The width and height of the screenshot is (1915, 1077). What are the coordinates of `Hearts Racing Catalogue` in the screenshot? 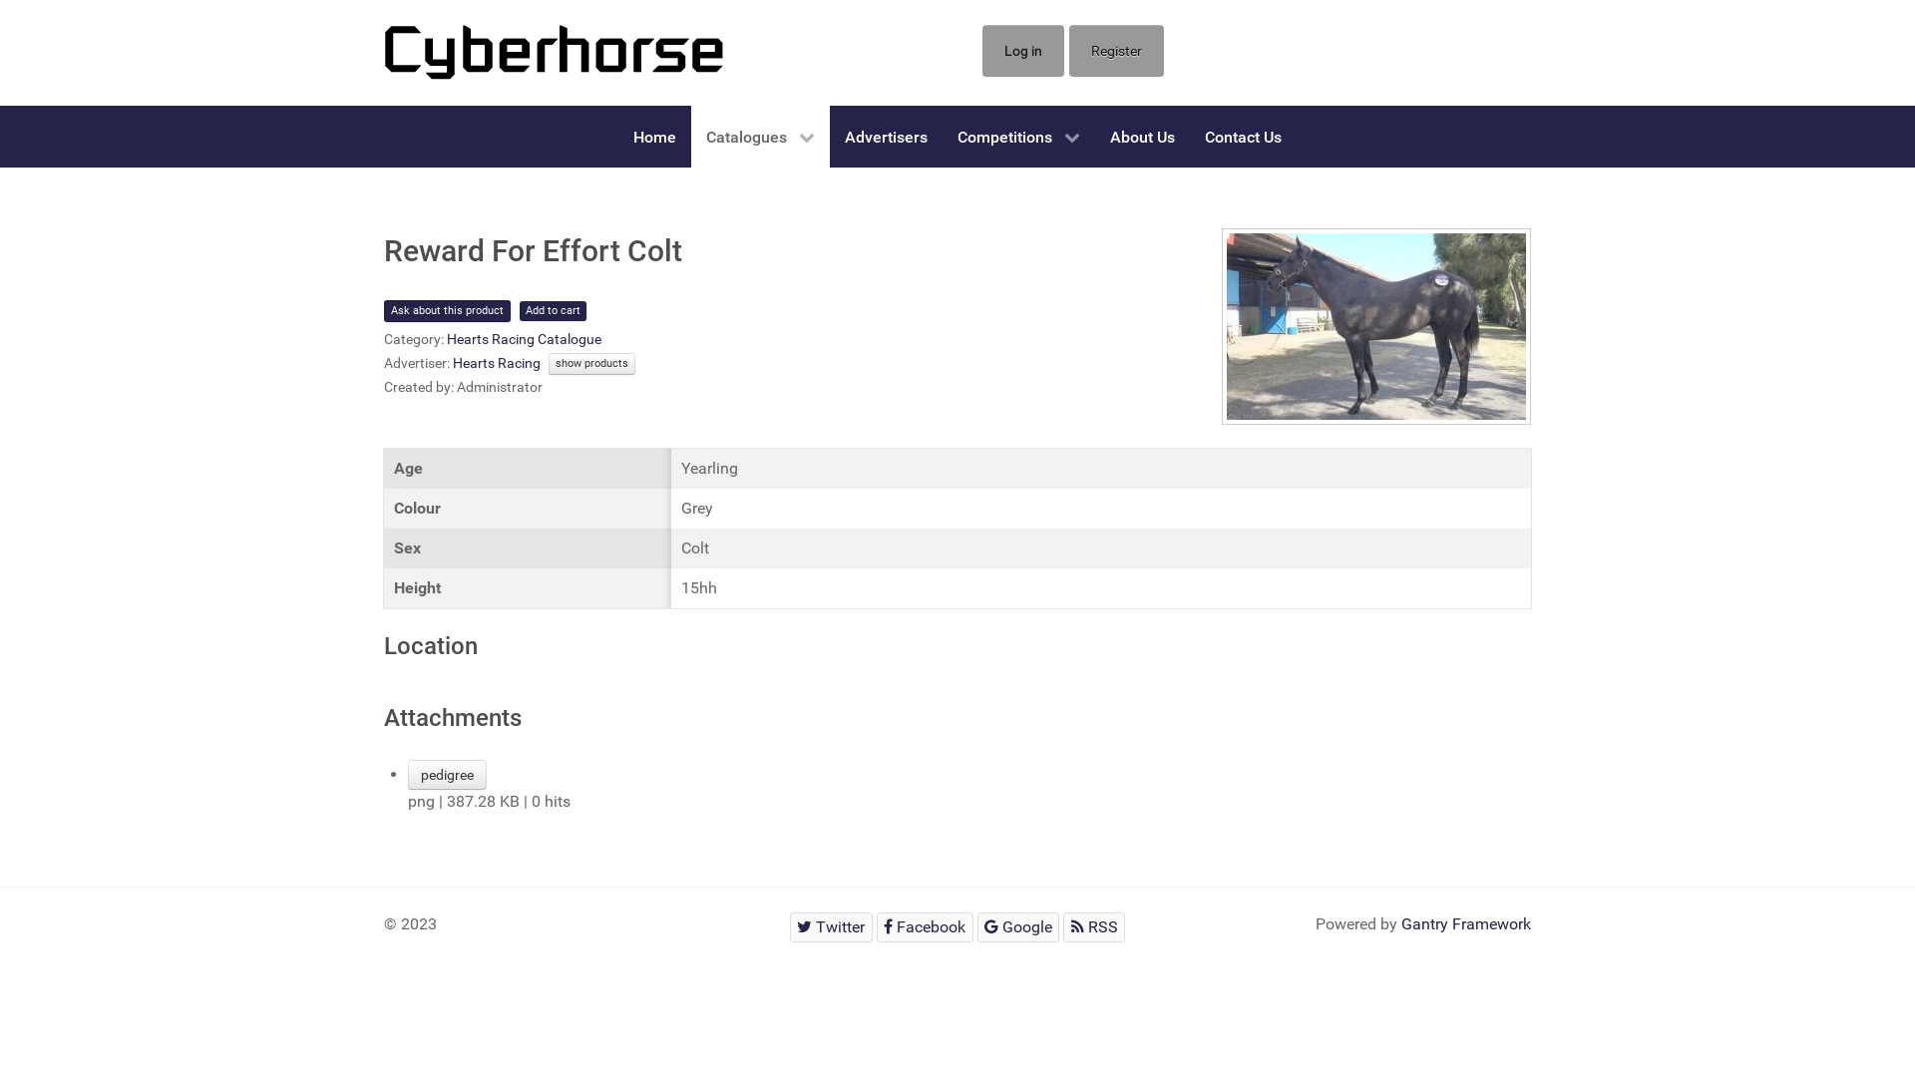 It's located at (525, 339).